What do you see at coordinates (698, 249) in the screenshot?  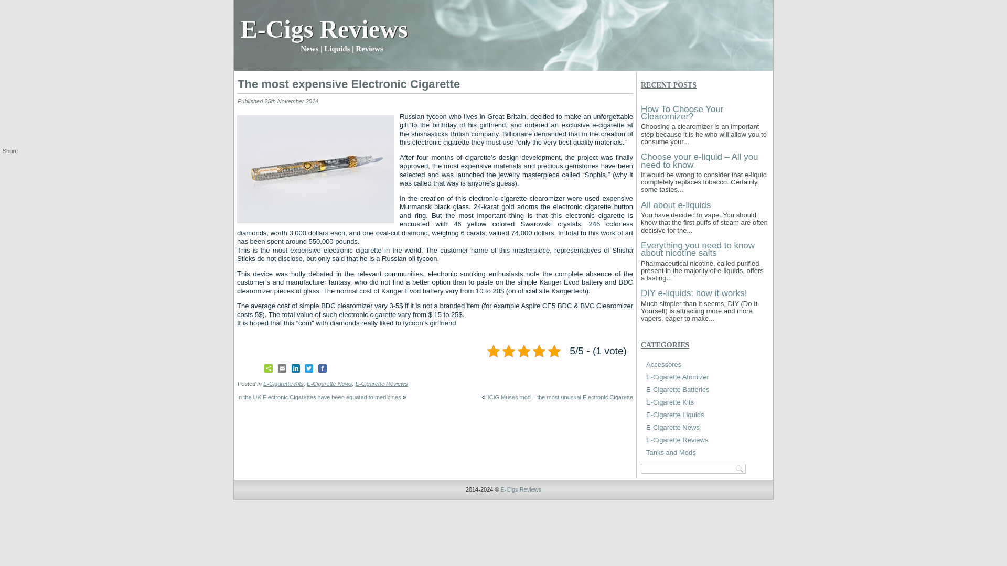 I see `Everything you need to know about nicotine salts` at bounding box center [698, 249].